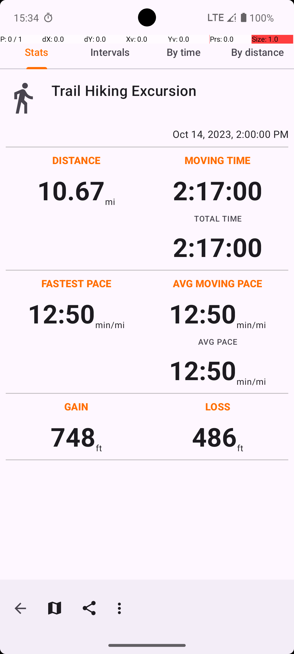 Image resolution: width=294 pixels, height=654 pixels. Describe the element at coordinates (71, 190) in the screenshot. I see `10.67` at that location.